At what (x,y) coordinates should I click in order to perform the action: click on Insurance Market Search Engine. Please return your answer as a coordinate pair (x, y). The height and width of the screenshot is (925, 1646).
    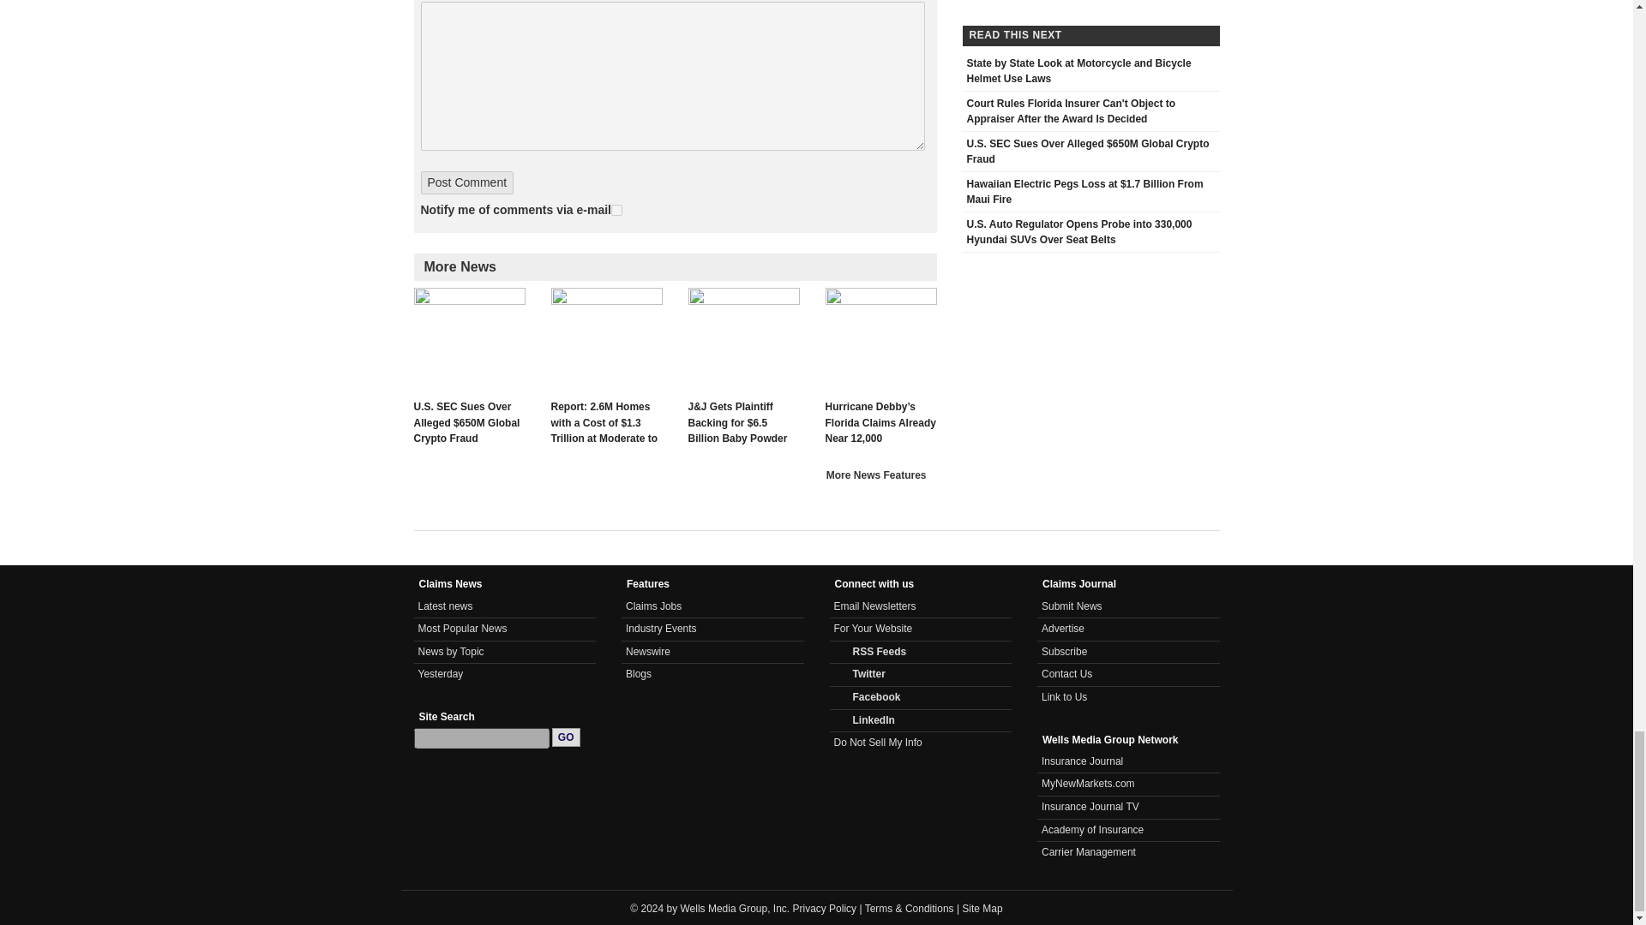
    Looking at the image, I should click on (1089, 784).